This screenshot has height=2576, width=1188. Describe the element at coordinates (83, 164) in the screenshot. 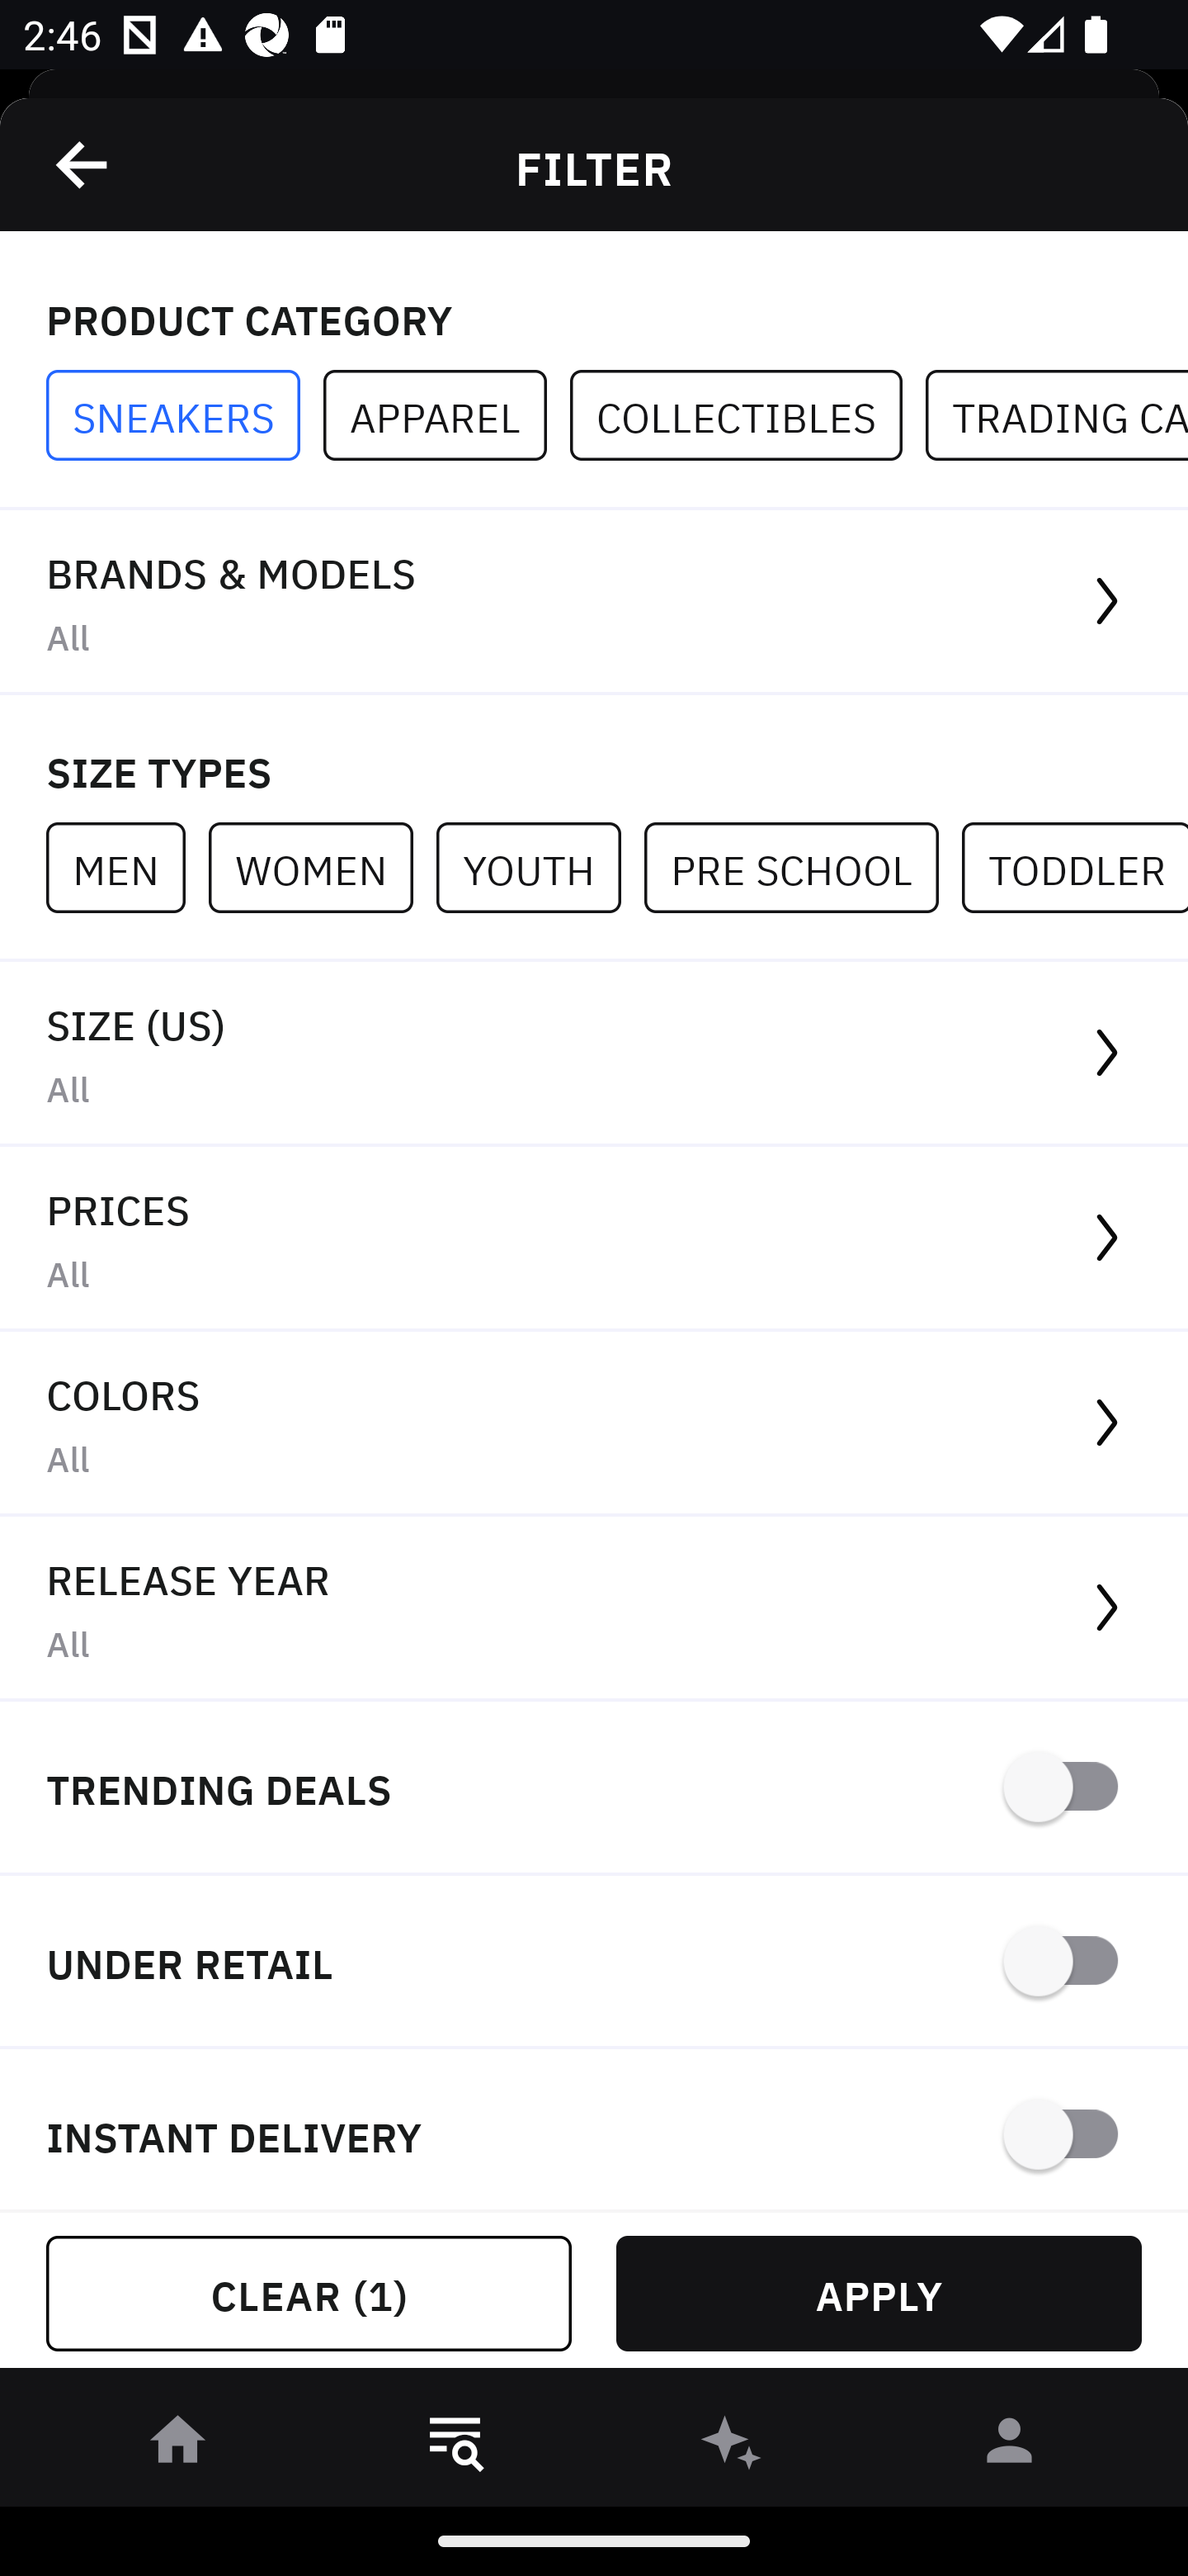

I see `` at that location.